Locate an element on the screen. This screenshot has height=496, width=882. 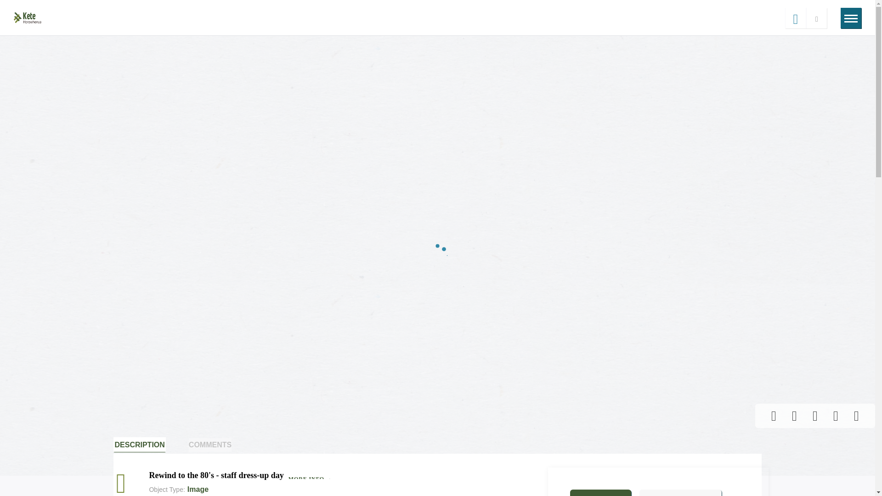
hexagon is located at coordinates (127, 483).